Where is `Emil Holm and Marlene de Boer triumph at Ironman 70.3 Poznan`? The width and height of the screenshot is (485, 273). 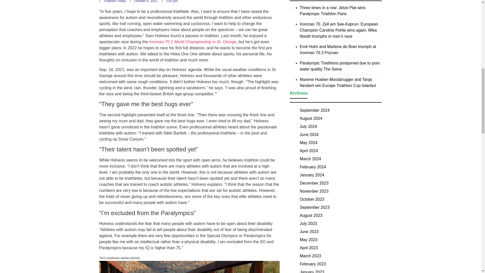
Emil Holm and Marlene de Boer triumph at Ironman 70.3 Poznan is located at coordinates (338, 50).